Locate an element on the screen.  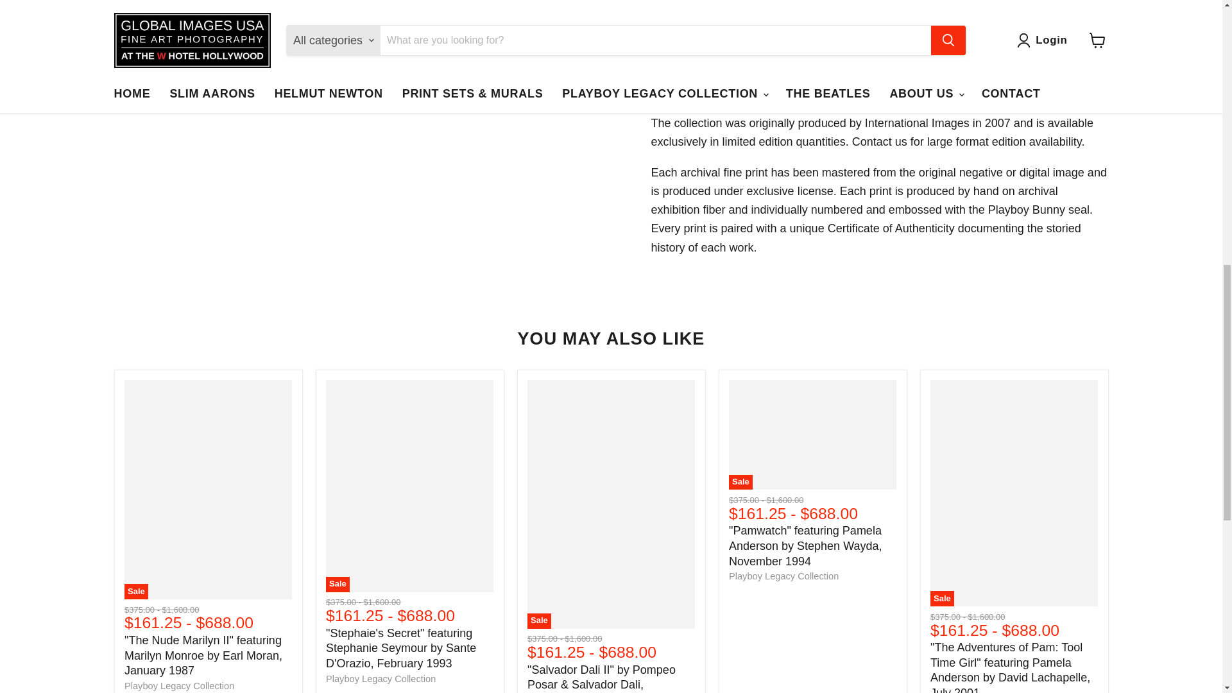
Playboy Legacy Collection is located at coordinates (178, 685).